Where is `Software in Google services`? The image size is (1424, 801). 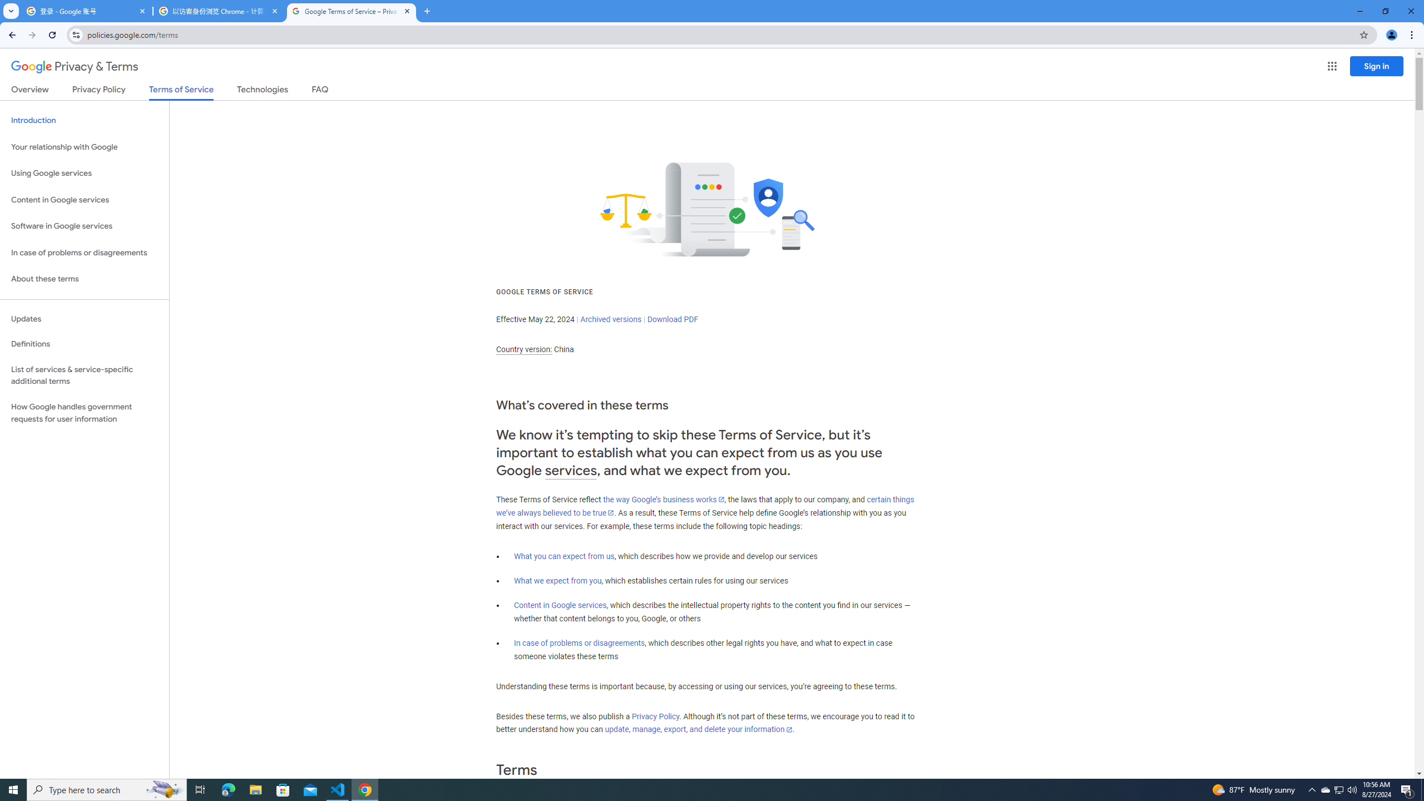
Software in Google services is located at coordinates (85, 226).